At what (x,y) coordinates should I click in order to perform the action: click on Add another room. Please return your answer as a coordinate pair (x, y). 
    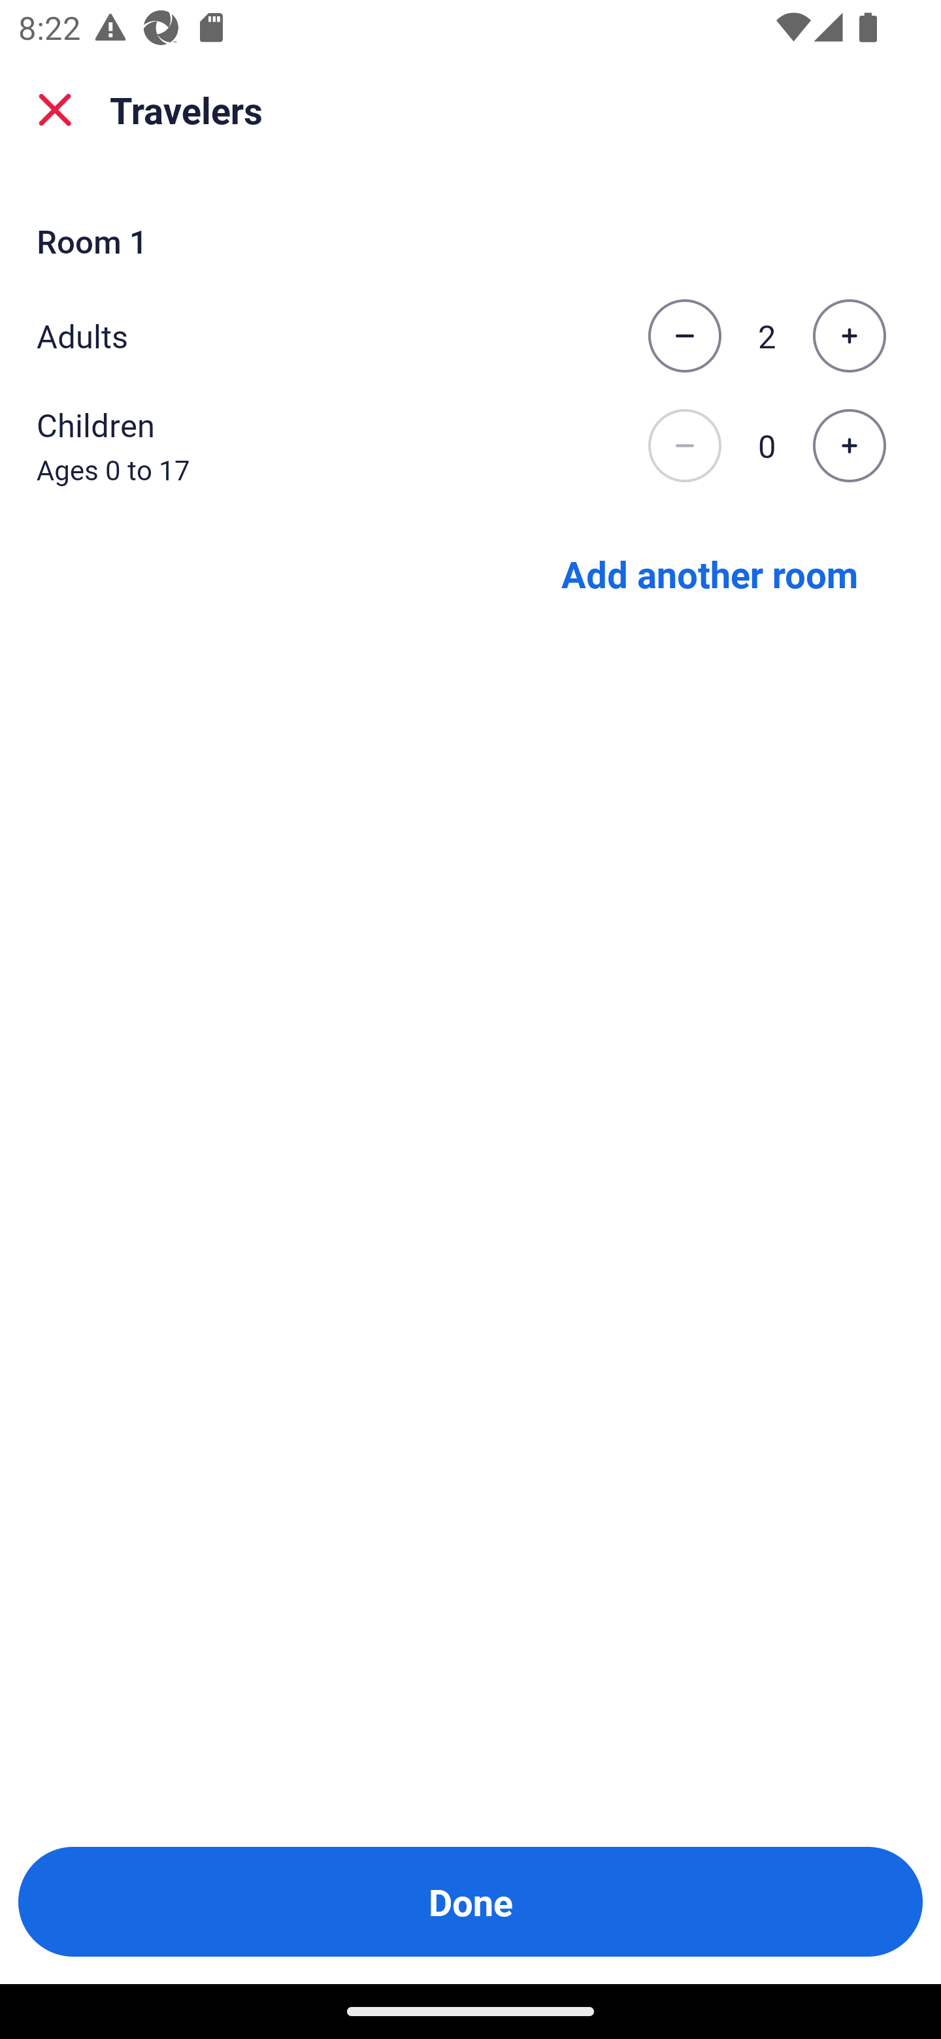
    Looking at the image, I should click on (710, 572).